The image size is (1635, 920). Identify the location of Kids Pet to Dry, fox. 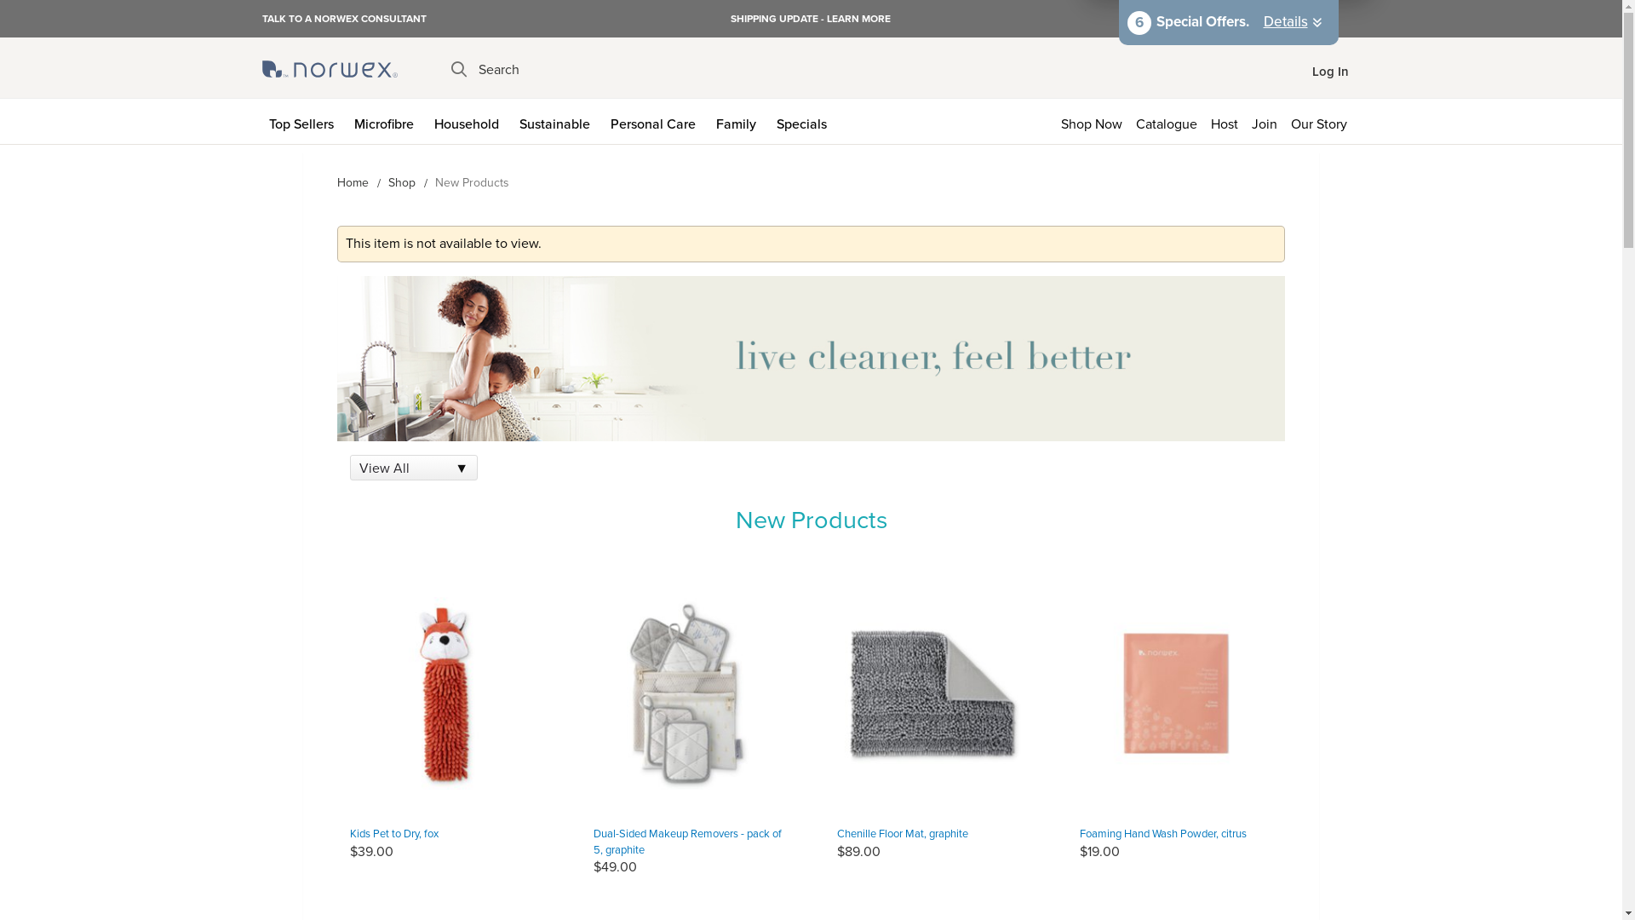
(394, 833).